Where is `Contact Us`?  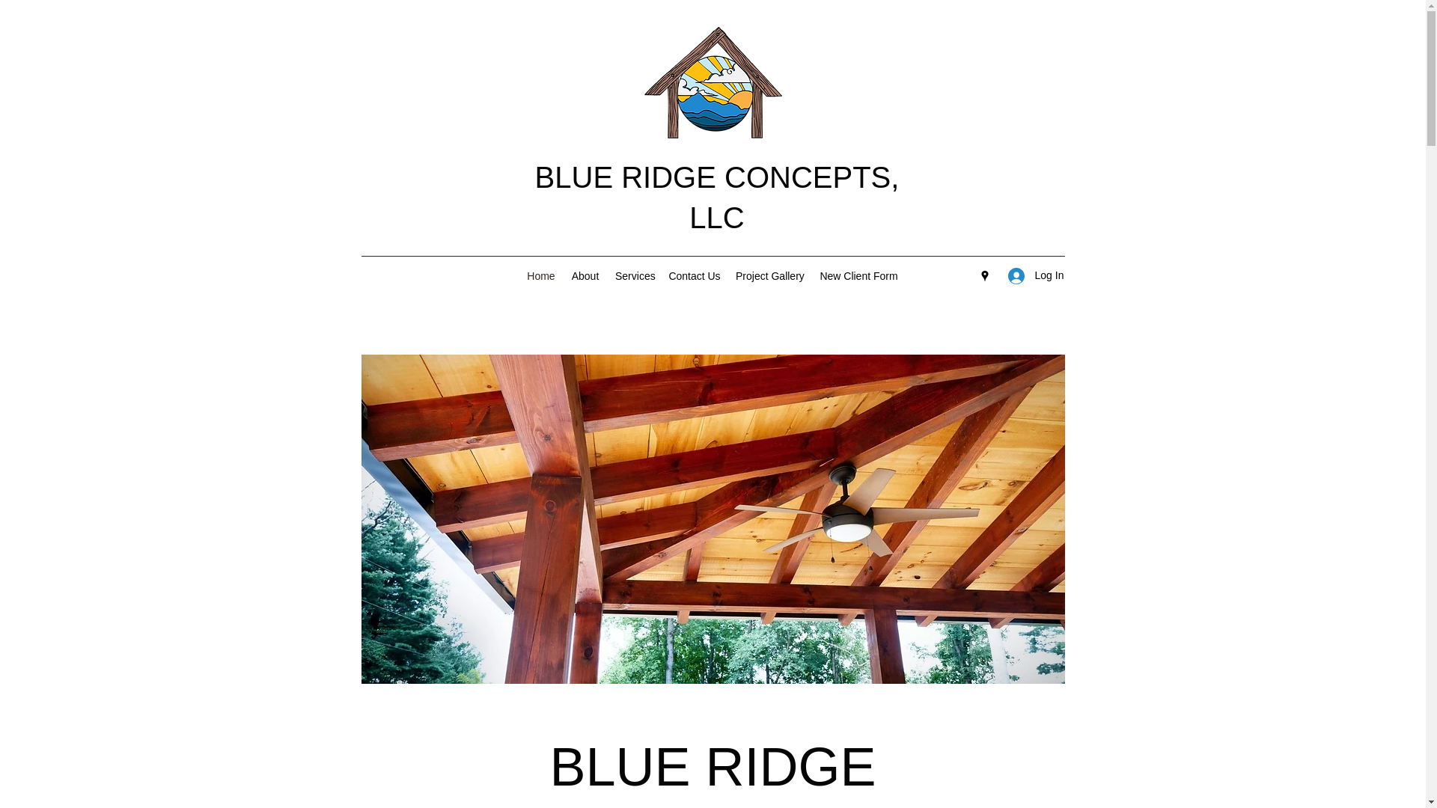
Contact Us is located at coordinates (695, 276).